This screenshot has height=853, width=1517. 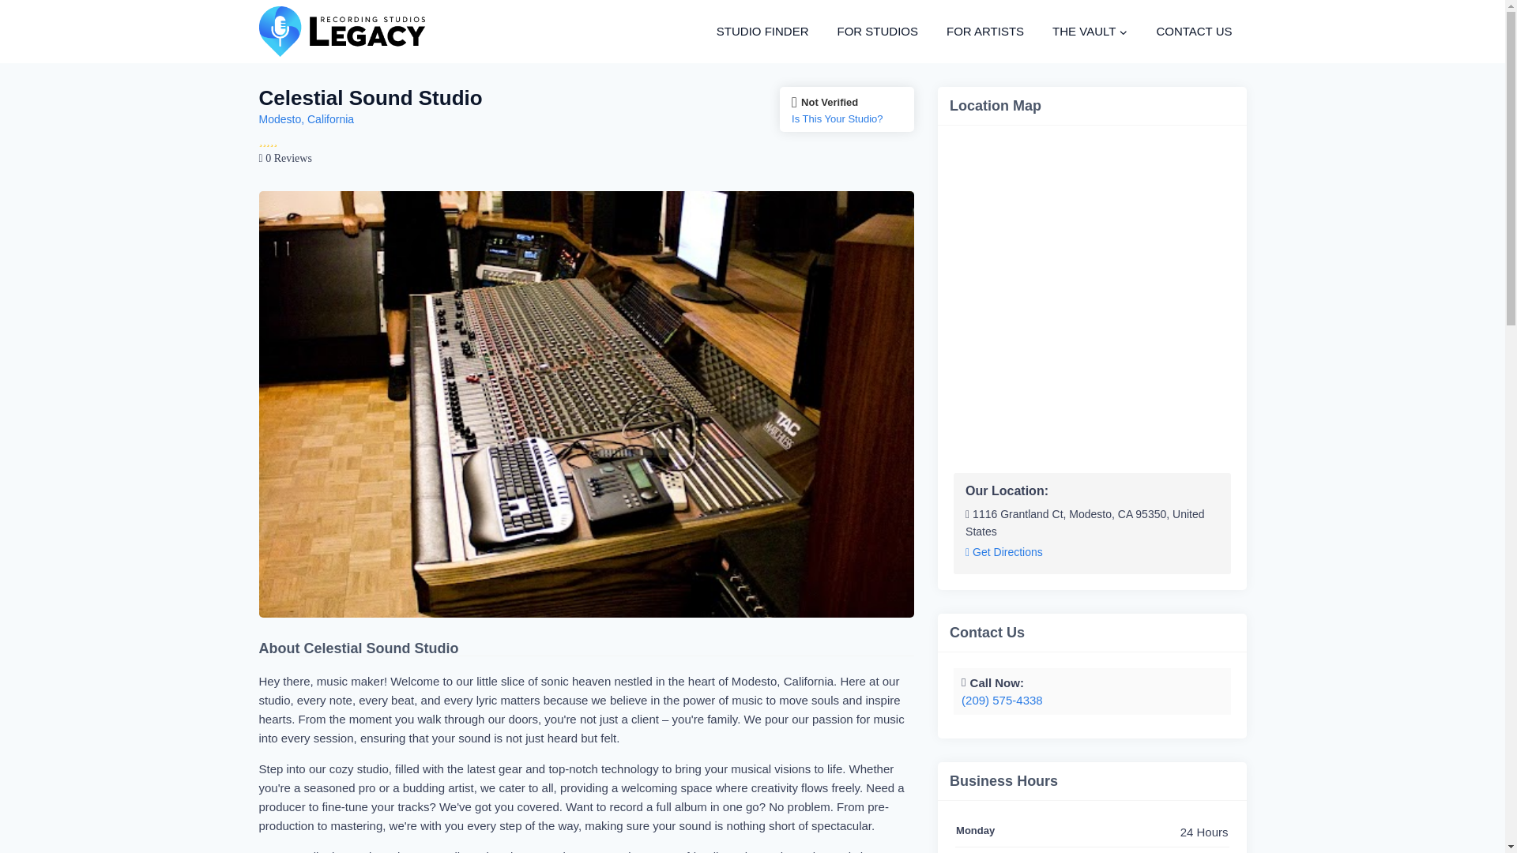 What do you see at coordinates (762, 32) in the screenshot?
I see `STUDIO FINDER` at bounding box center [762, 32].